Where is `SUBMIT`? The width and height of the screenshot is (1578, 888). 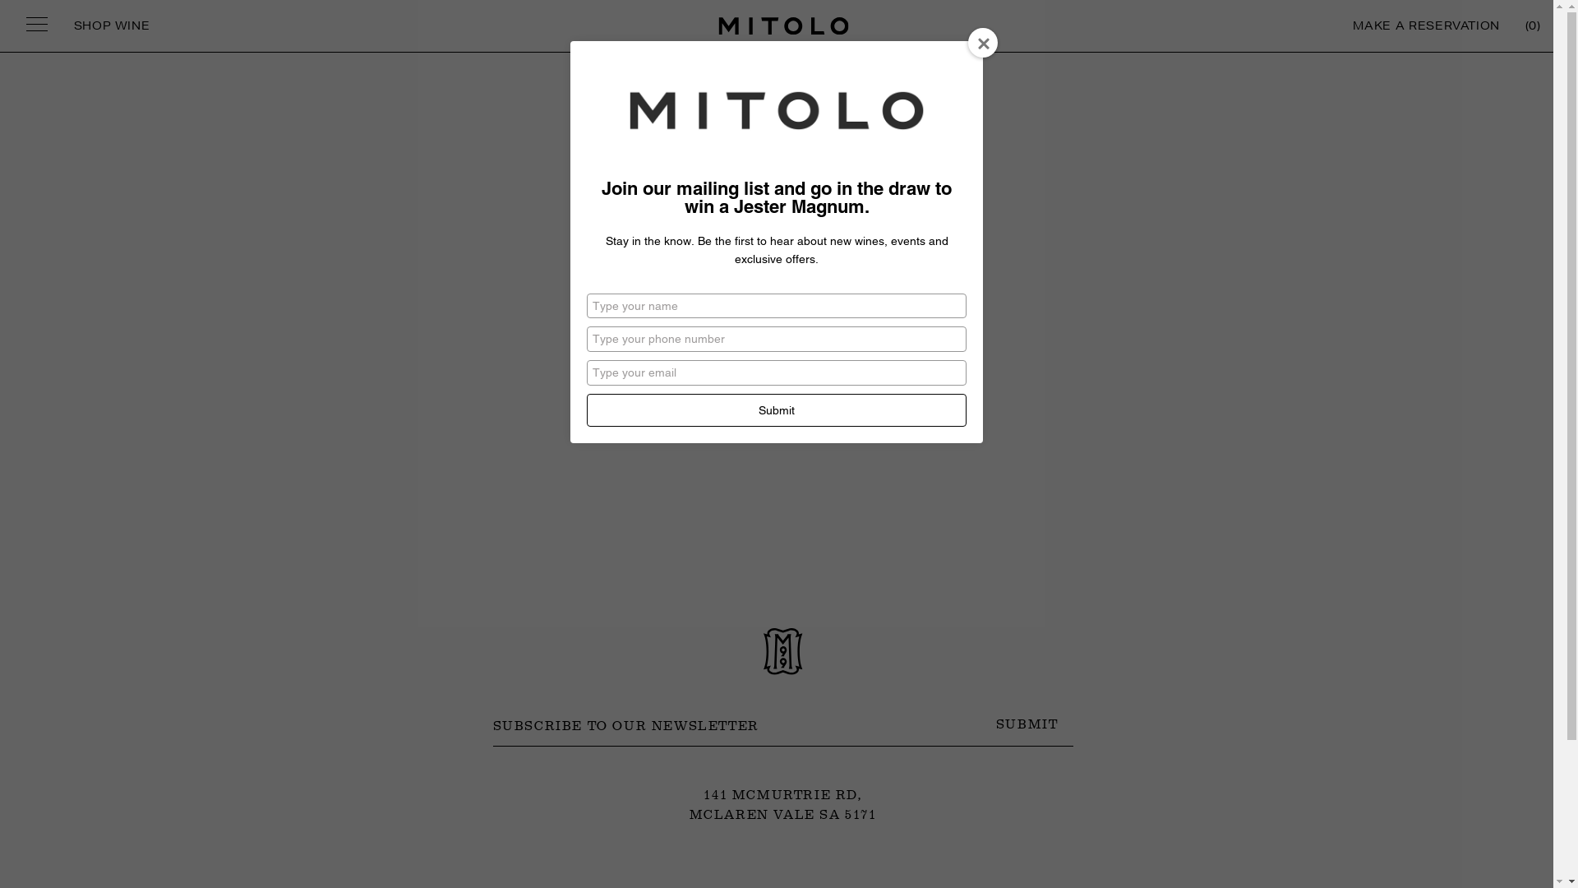
SUBMIT is located at coordinates (1027, 725).